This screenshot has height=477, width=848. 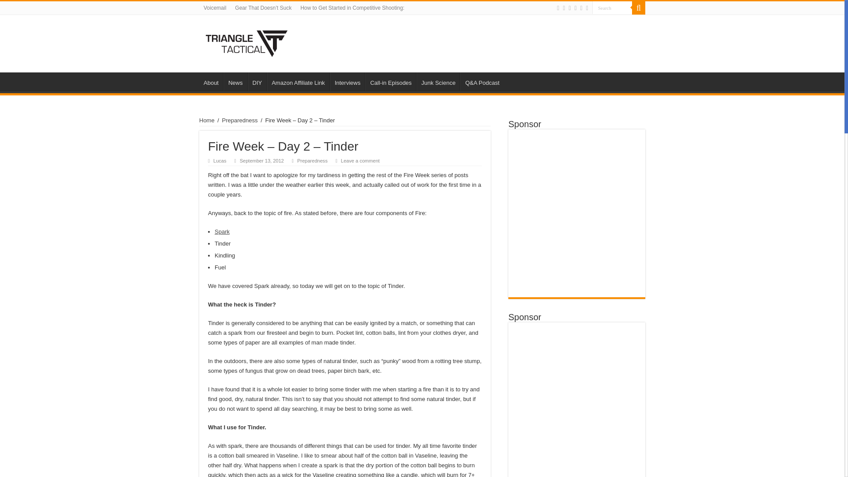 What do you see at coordinates (240, 120) in the screenshot?
I see `Preparedness` at bounding box center [240, 120].